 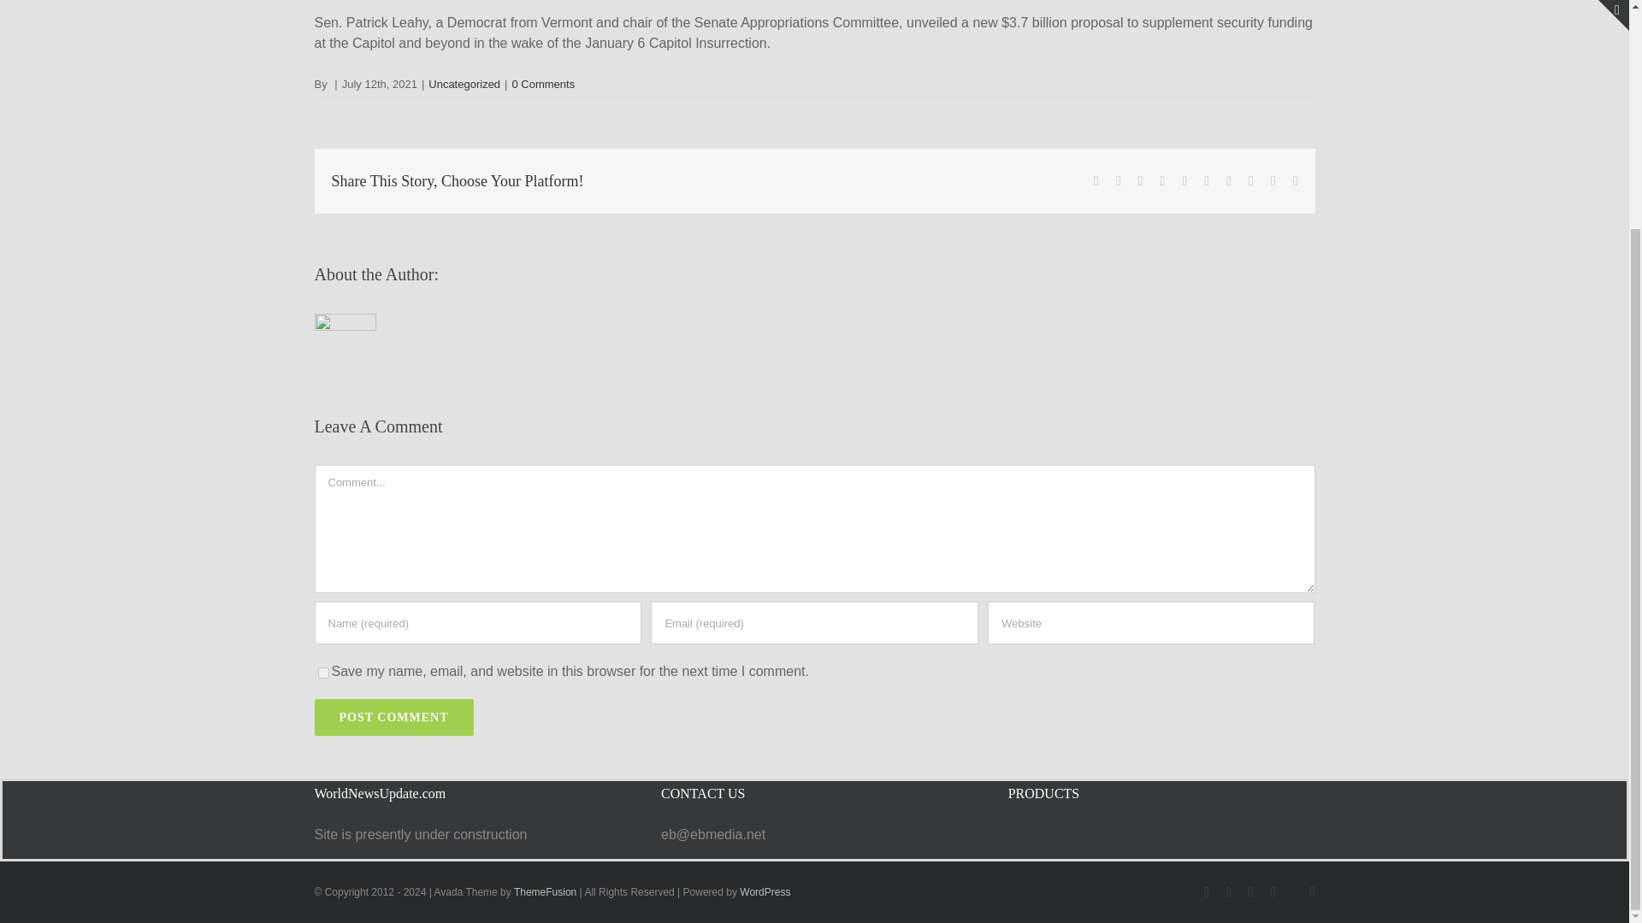 I want to click on Post Comment, so click(x=394, y=716).